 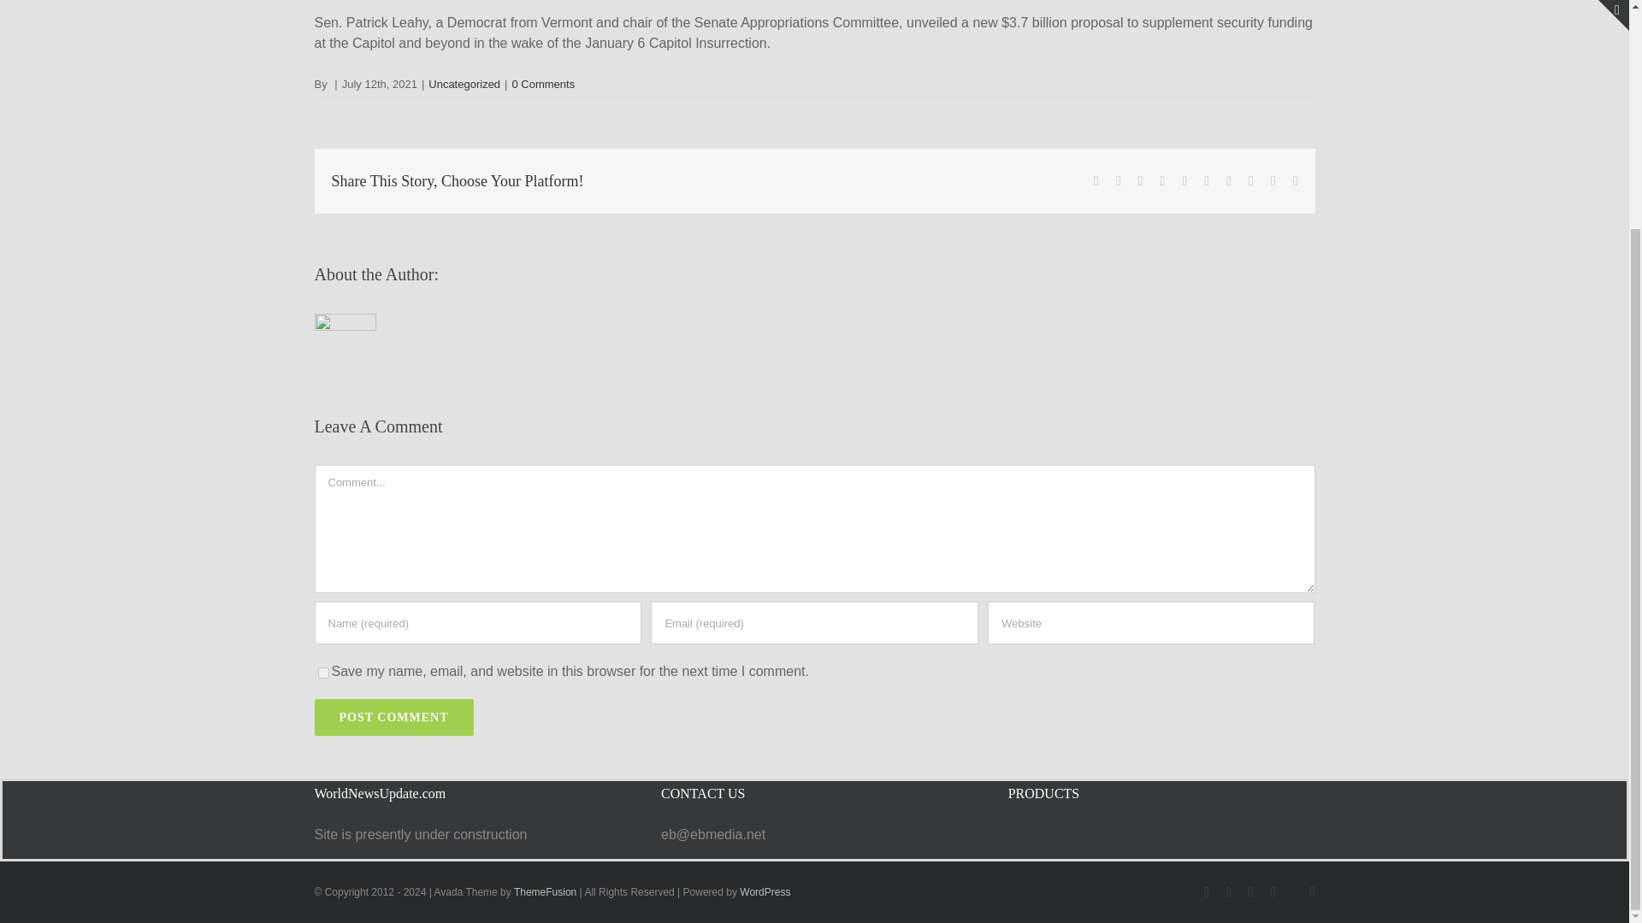 I want to click on Post Comment, so click(x=394, y=716).